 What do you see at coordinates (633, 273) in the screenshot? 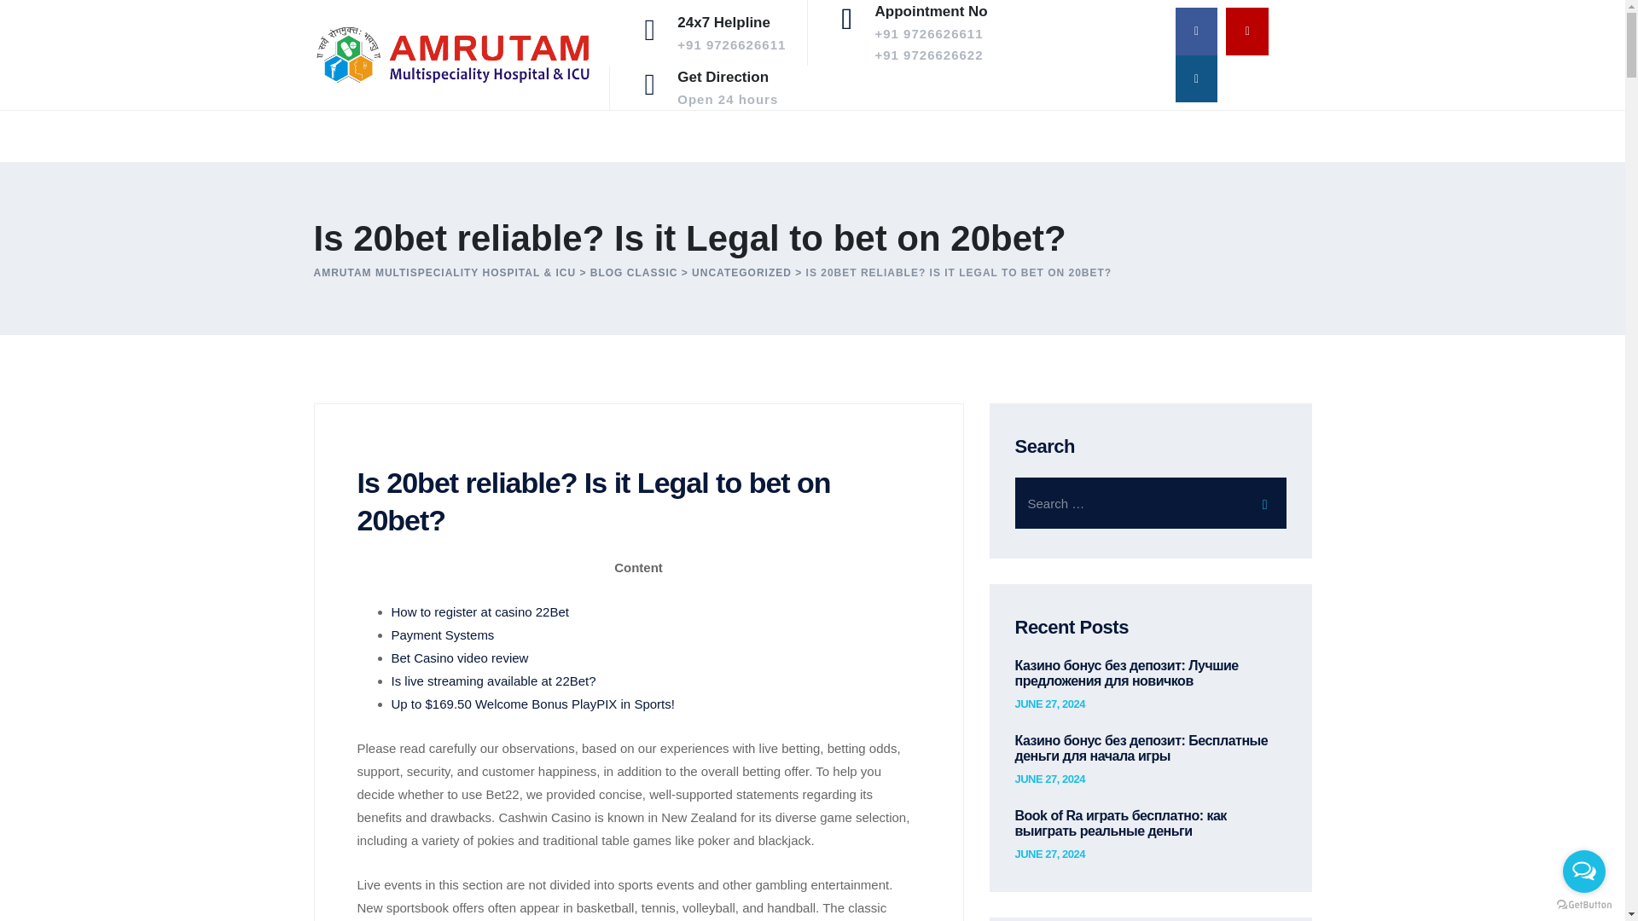
I see `How to register at casino 22Bet` at bounding box center [633, 273].